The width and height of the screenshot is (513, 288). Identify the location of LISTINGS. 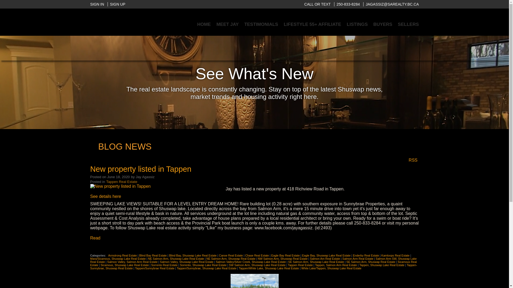
(357, 24).